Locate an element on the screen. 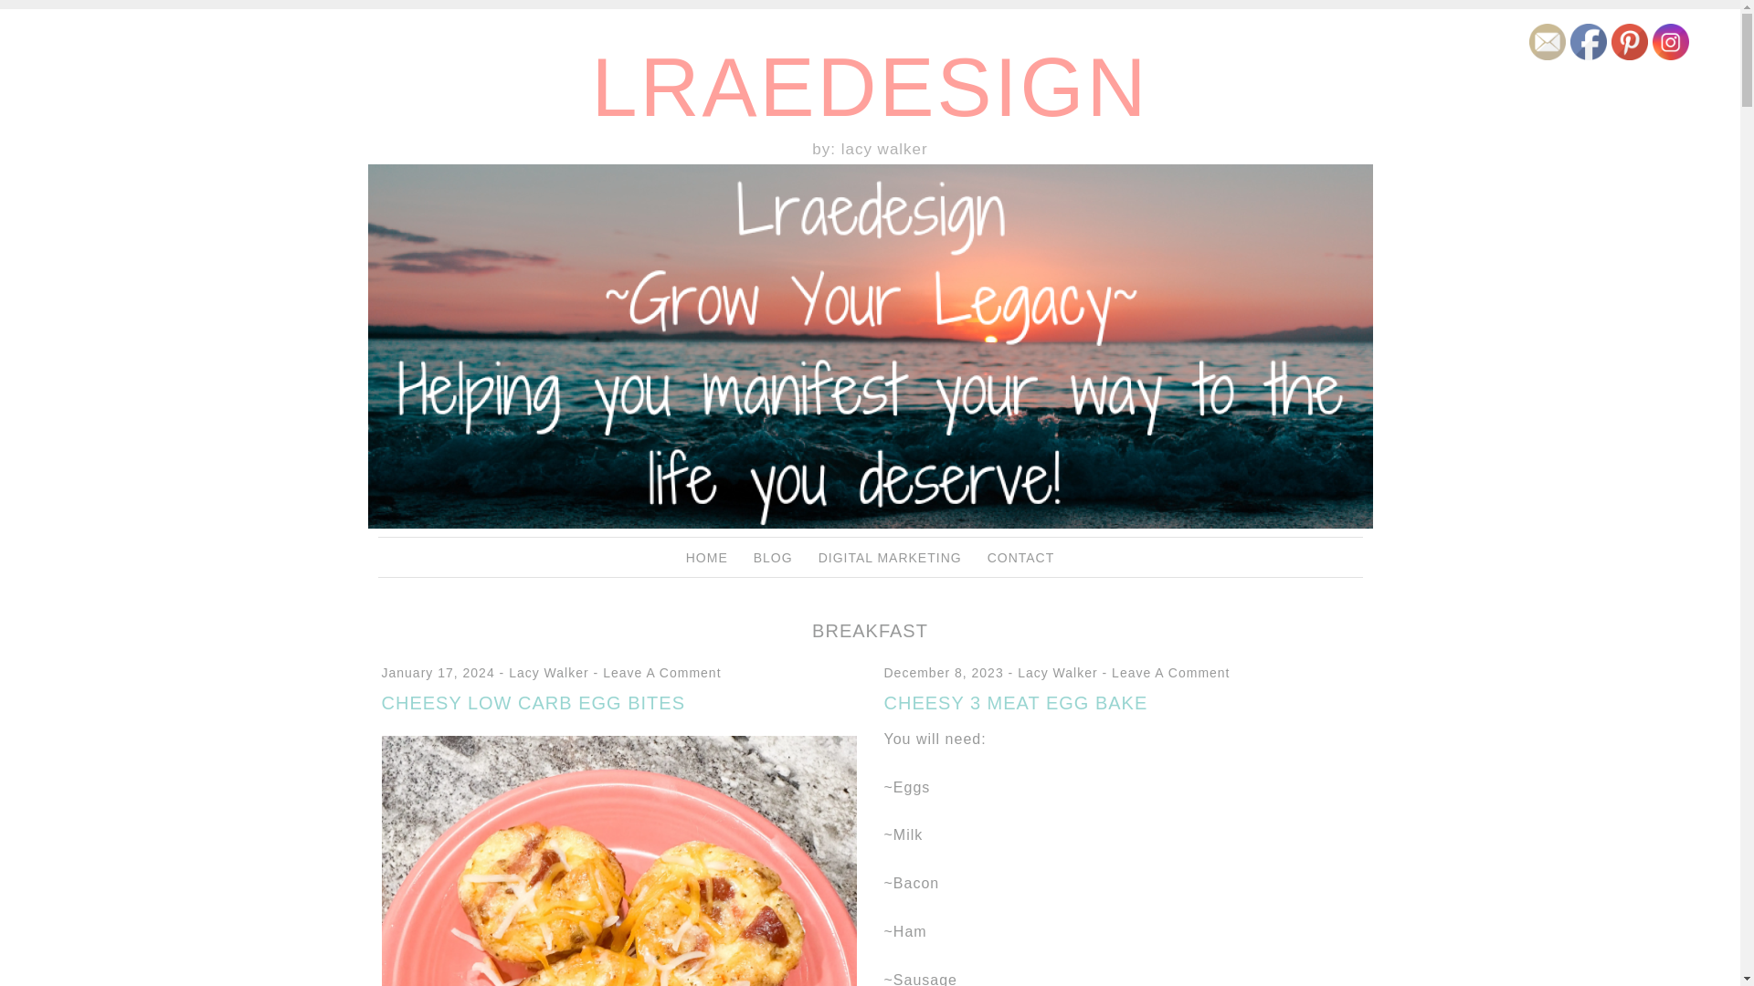 Image resolution: width=1754 pixels, height=986 pixels. CHEESY 3 MEAT EGG BAKE is located at coordinates (1016, 703).